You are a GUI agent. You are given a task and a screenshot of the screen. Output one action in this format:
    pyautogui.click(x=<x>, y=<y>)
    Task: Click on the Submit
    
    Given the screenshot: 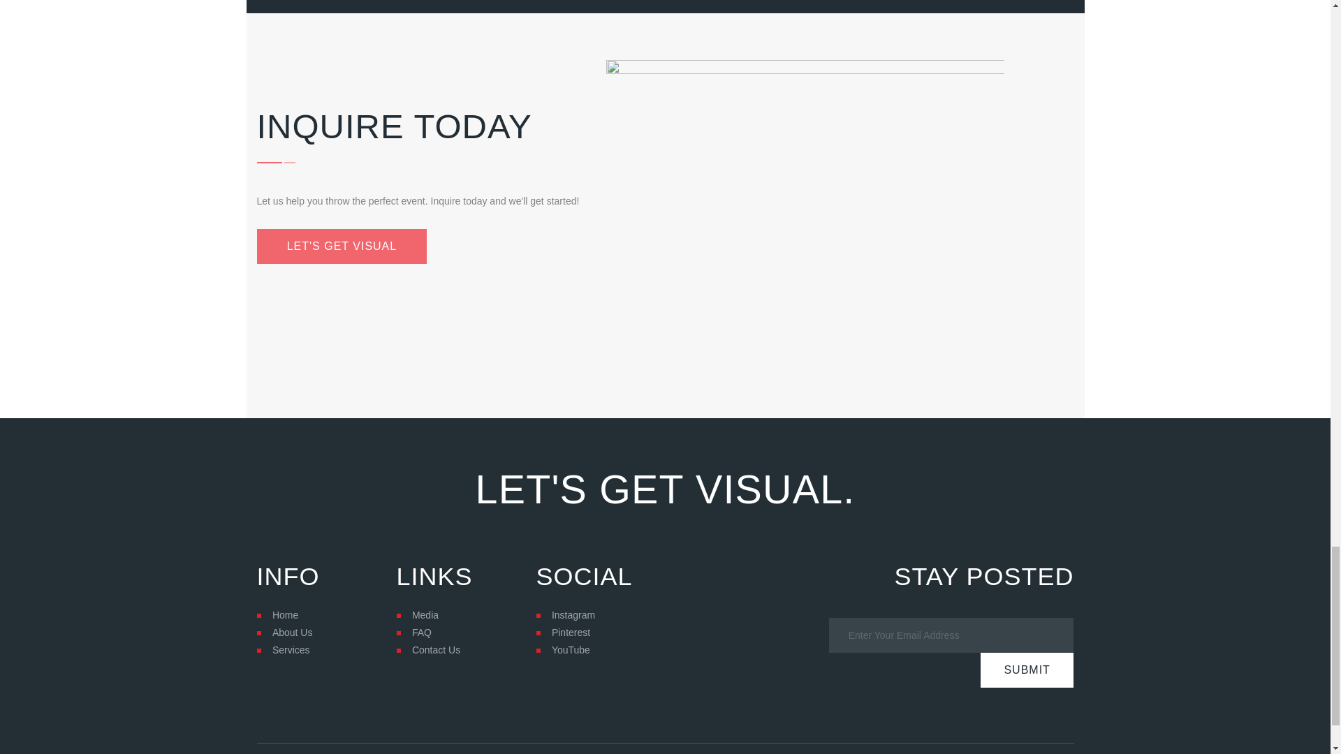 What is the action you would take?
    pyautogui.click(x=1027, y=670)
    